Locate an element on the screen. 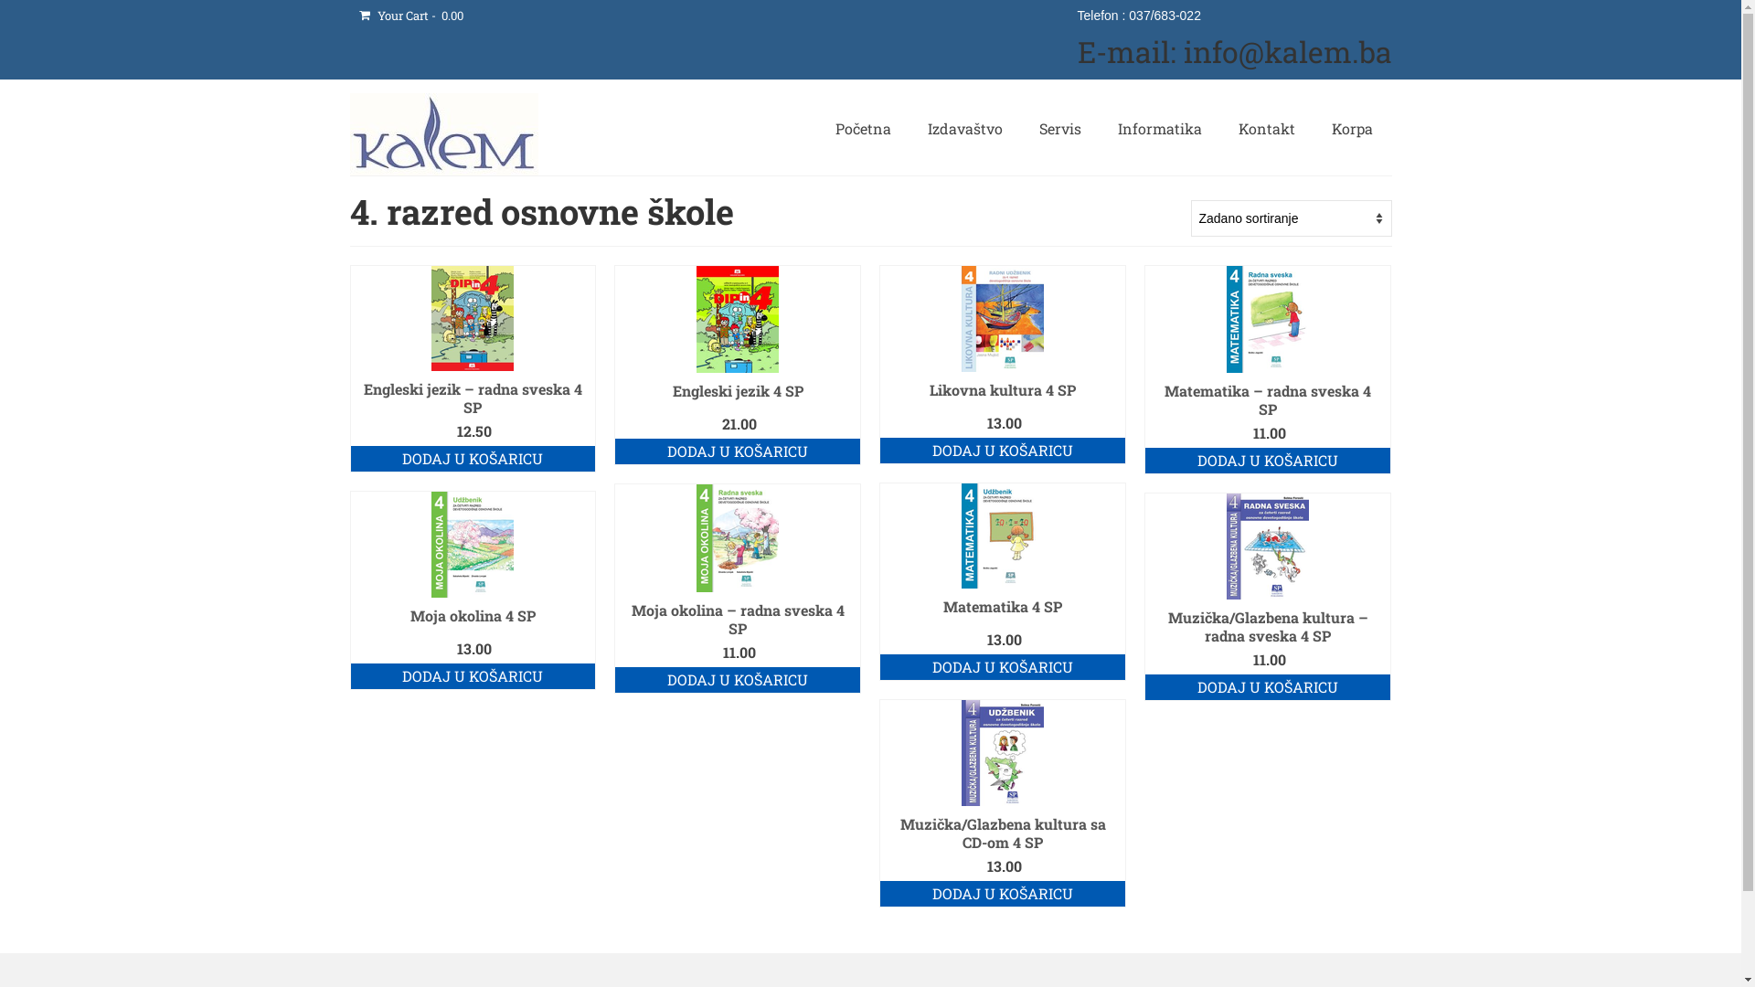 The width and height of the screenshot is (1755, 987). Korpa is located at coordinates (1353, 129).